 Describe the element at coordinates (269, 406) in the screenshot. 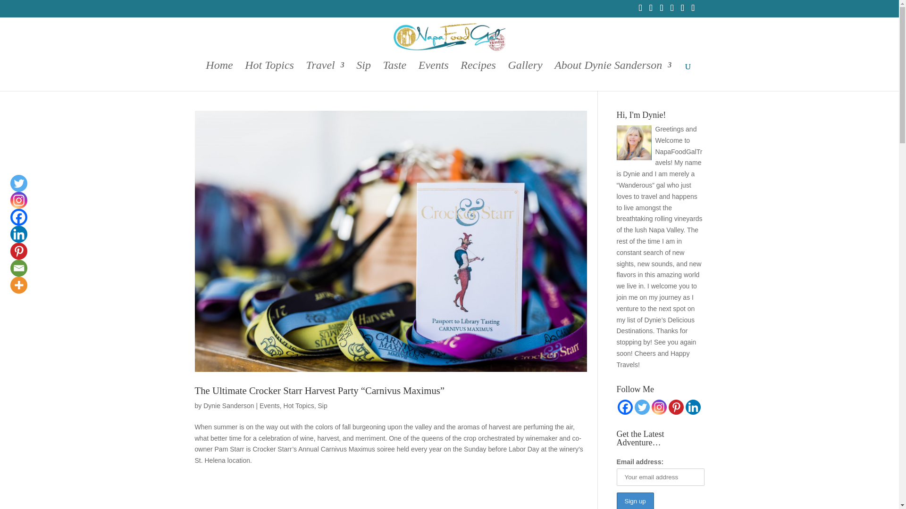

I see `Events` at that location.